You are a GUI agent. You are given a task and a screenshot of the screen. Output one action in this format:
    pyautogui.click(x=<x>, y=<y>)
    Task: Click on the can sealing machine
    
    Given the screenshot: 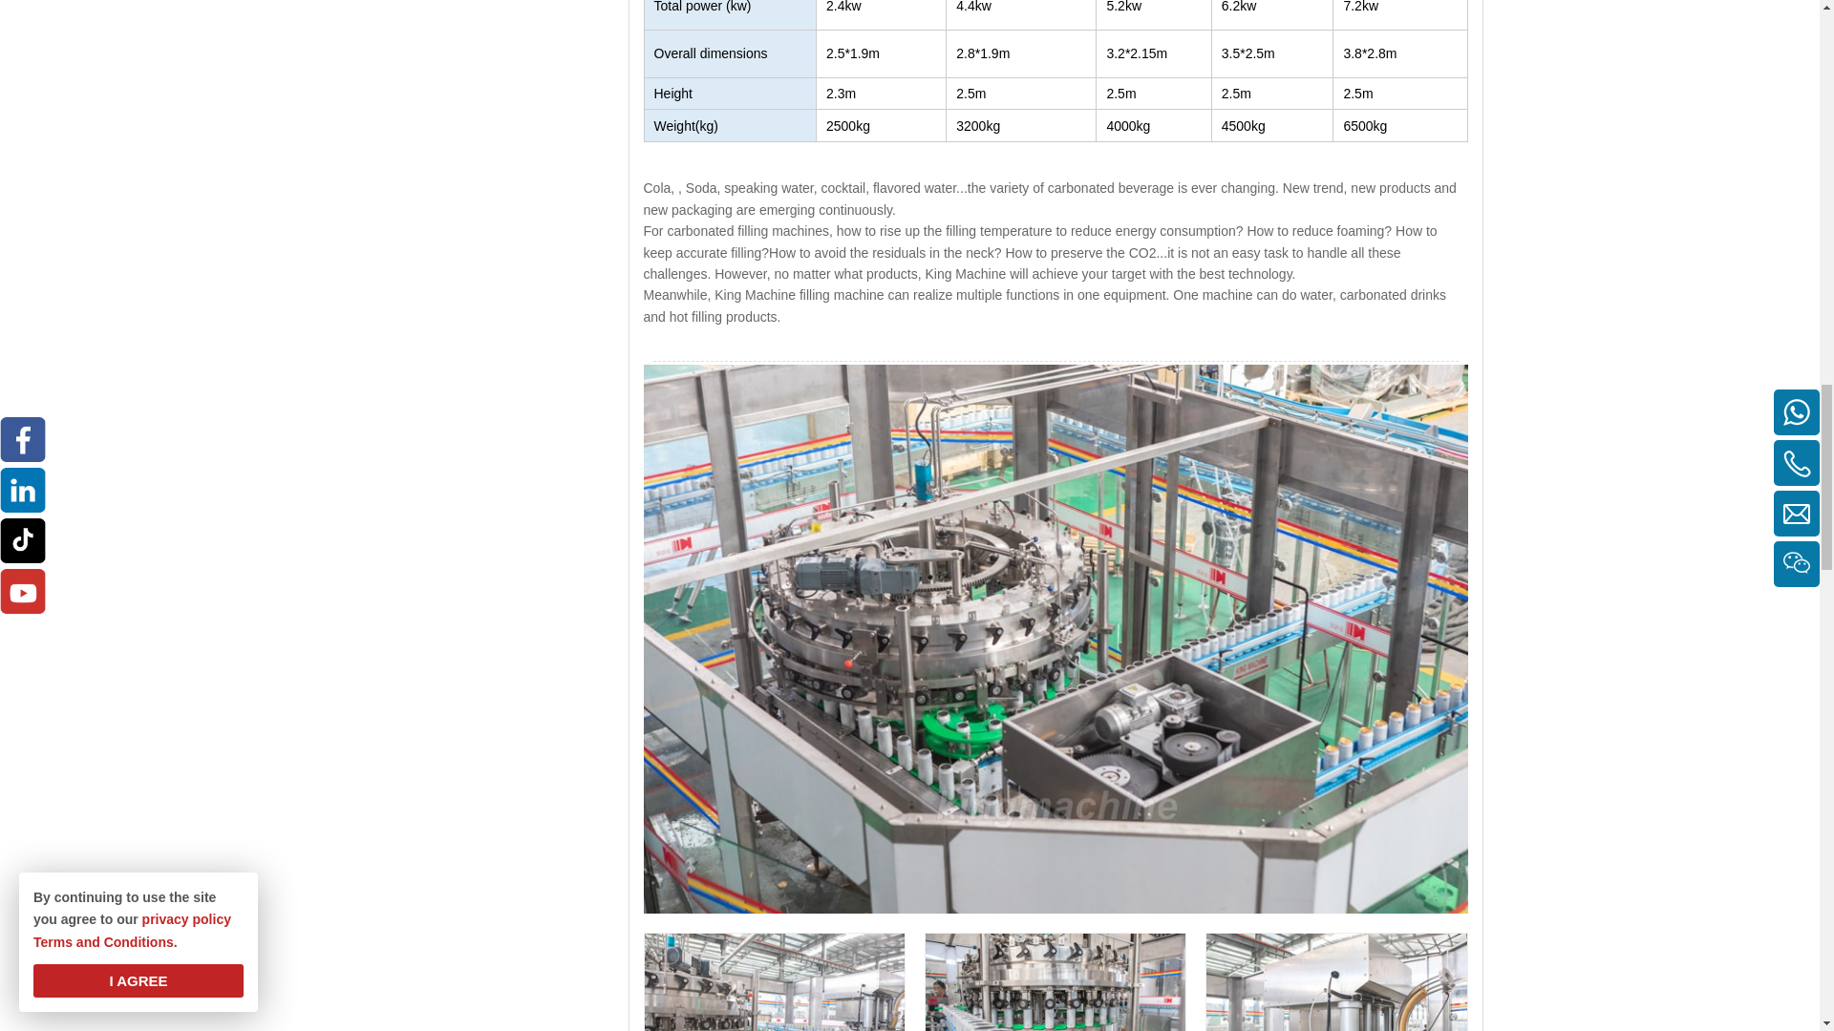 What is the action you would take?
    pyautogui.click(x=1335, y=982)
    